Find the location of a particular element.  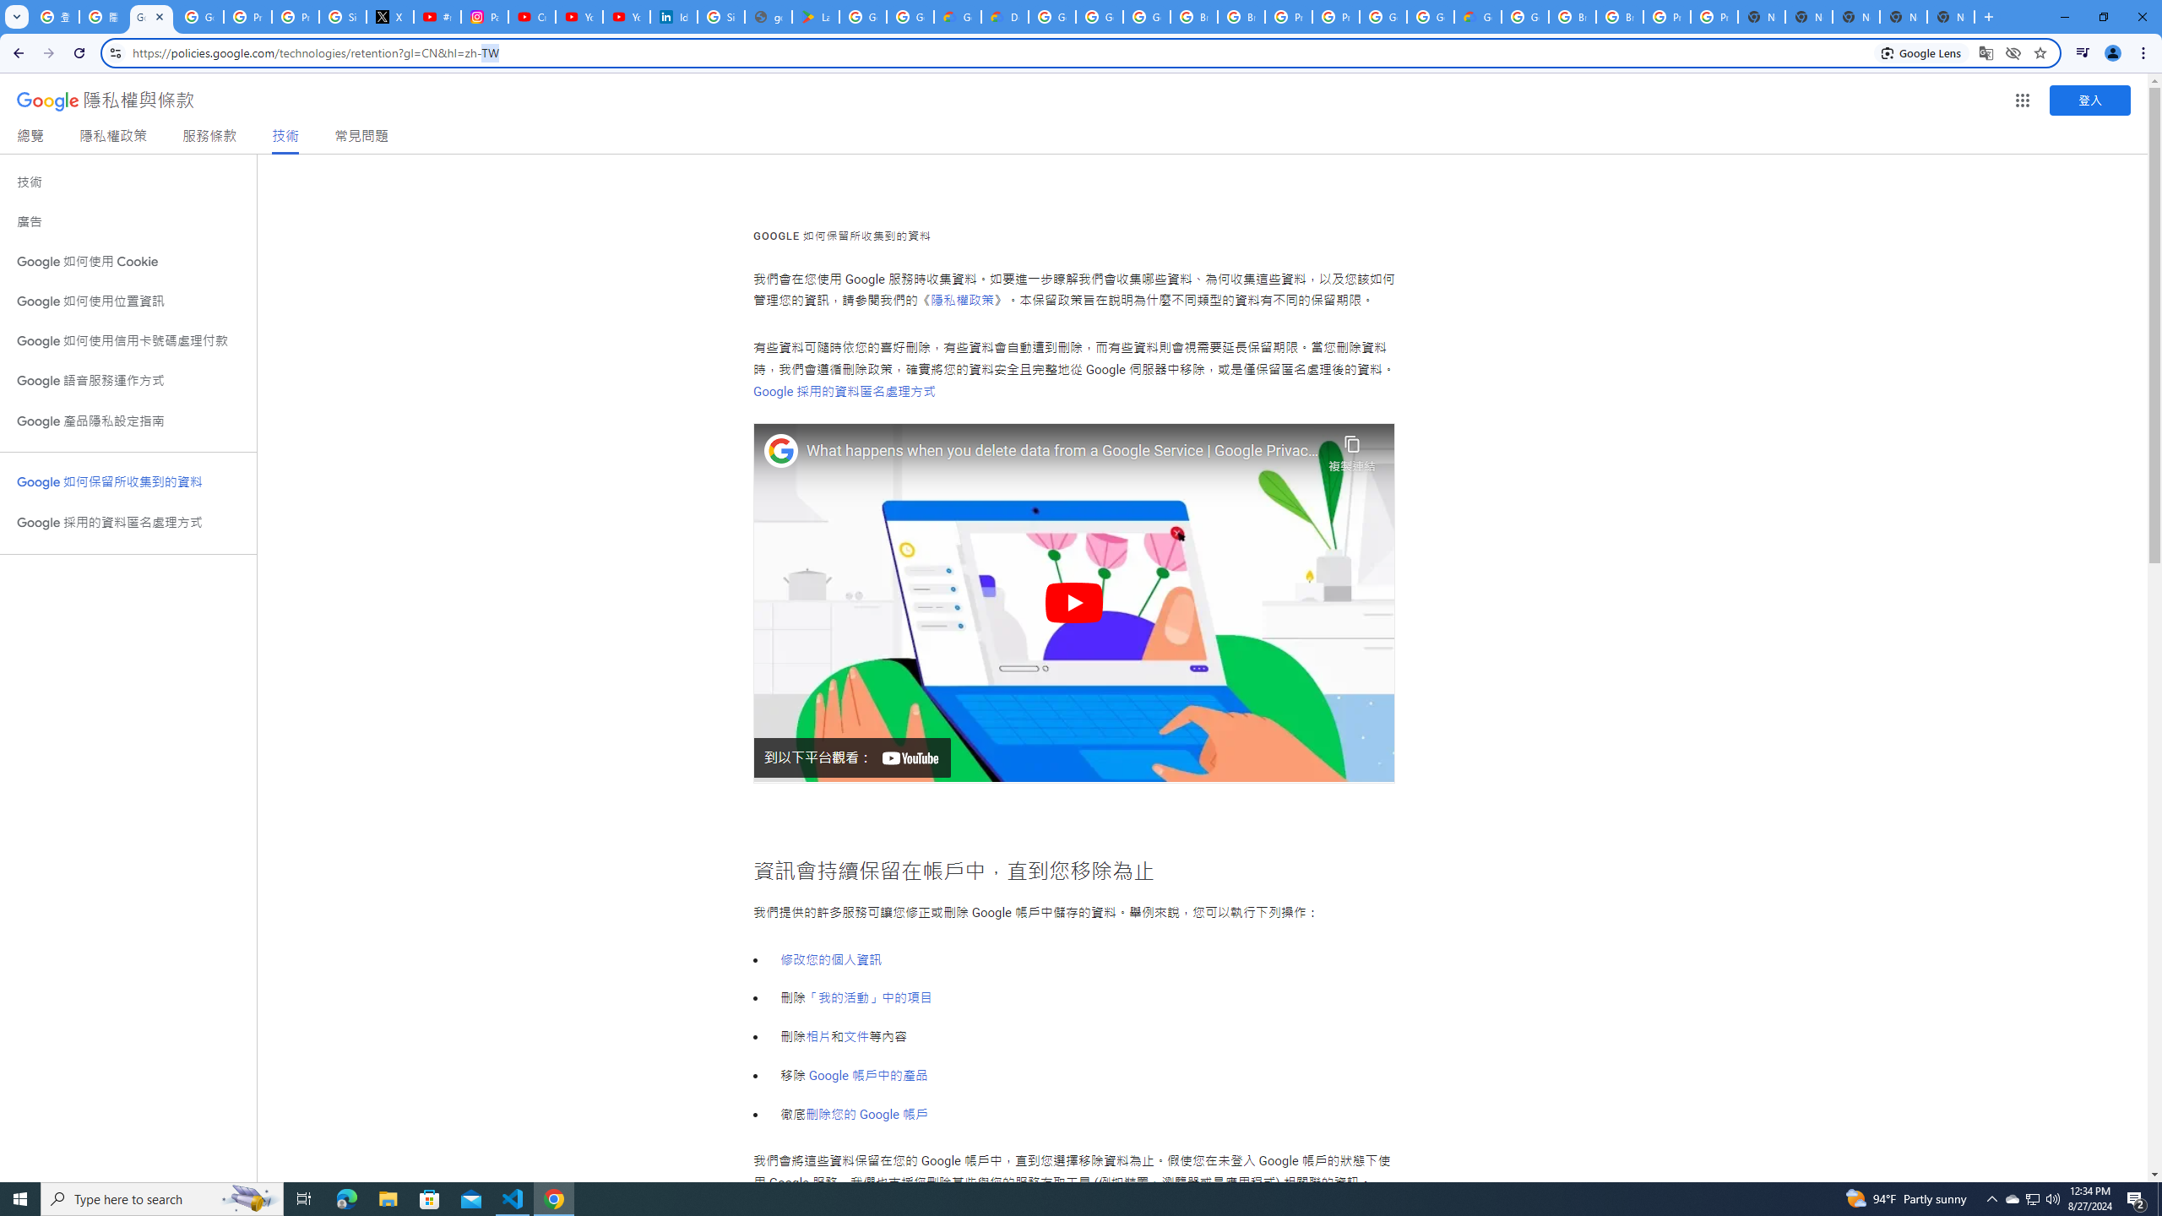

Government | Google Cloud is located at coordinates (958, 17).